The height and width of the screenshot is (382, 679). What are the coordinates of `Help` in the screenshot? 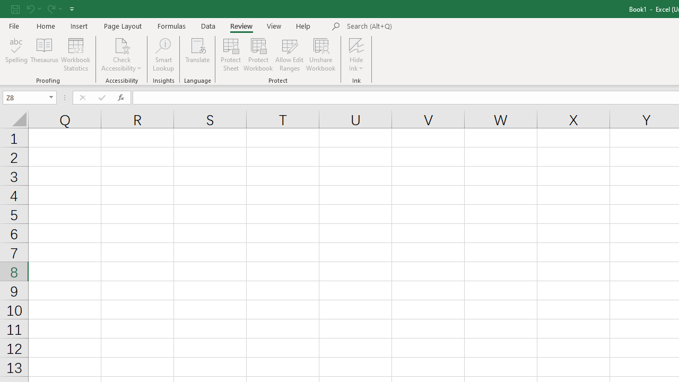 It's located at (303, 25).